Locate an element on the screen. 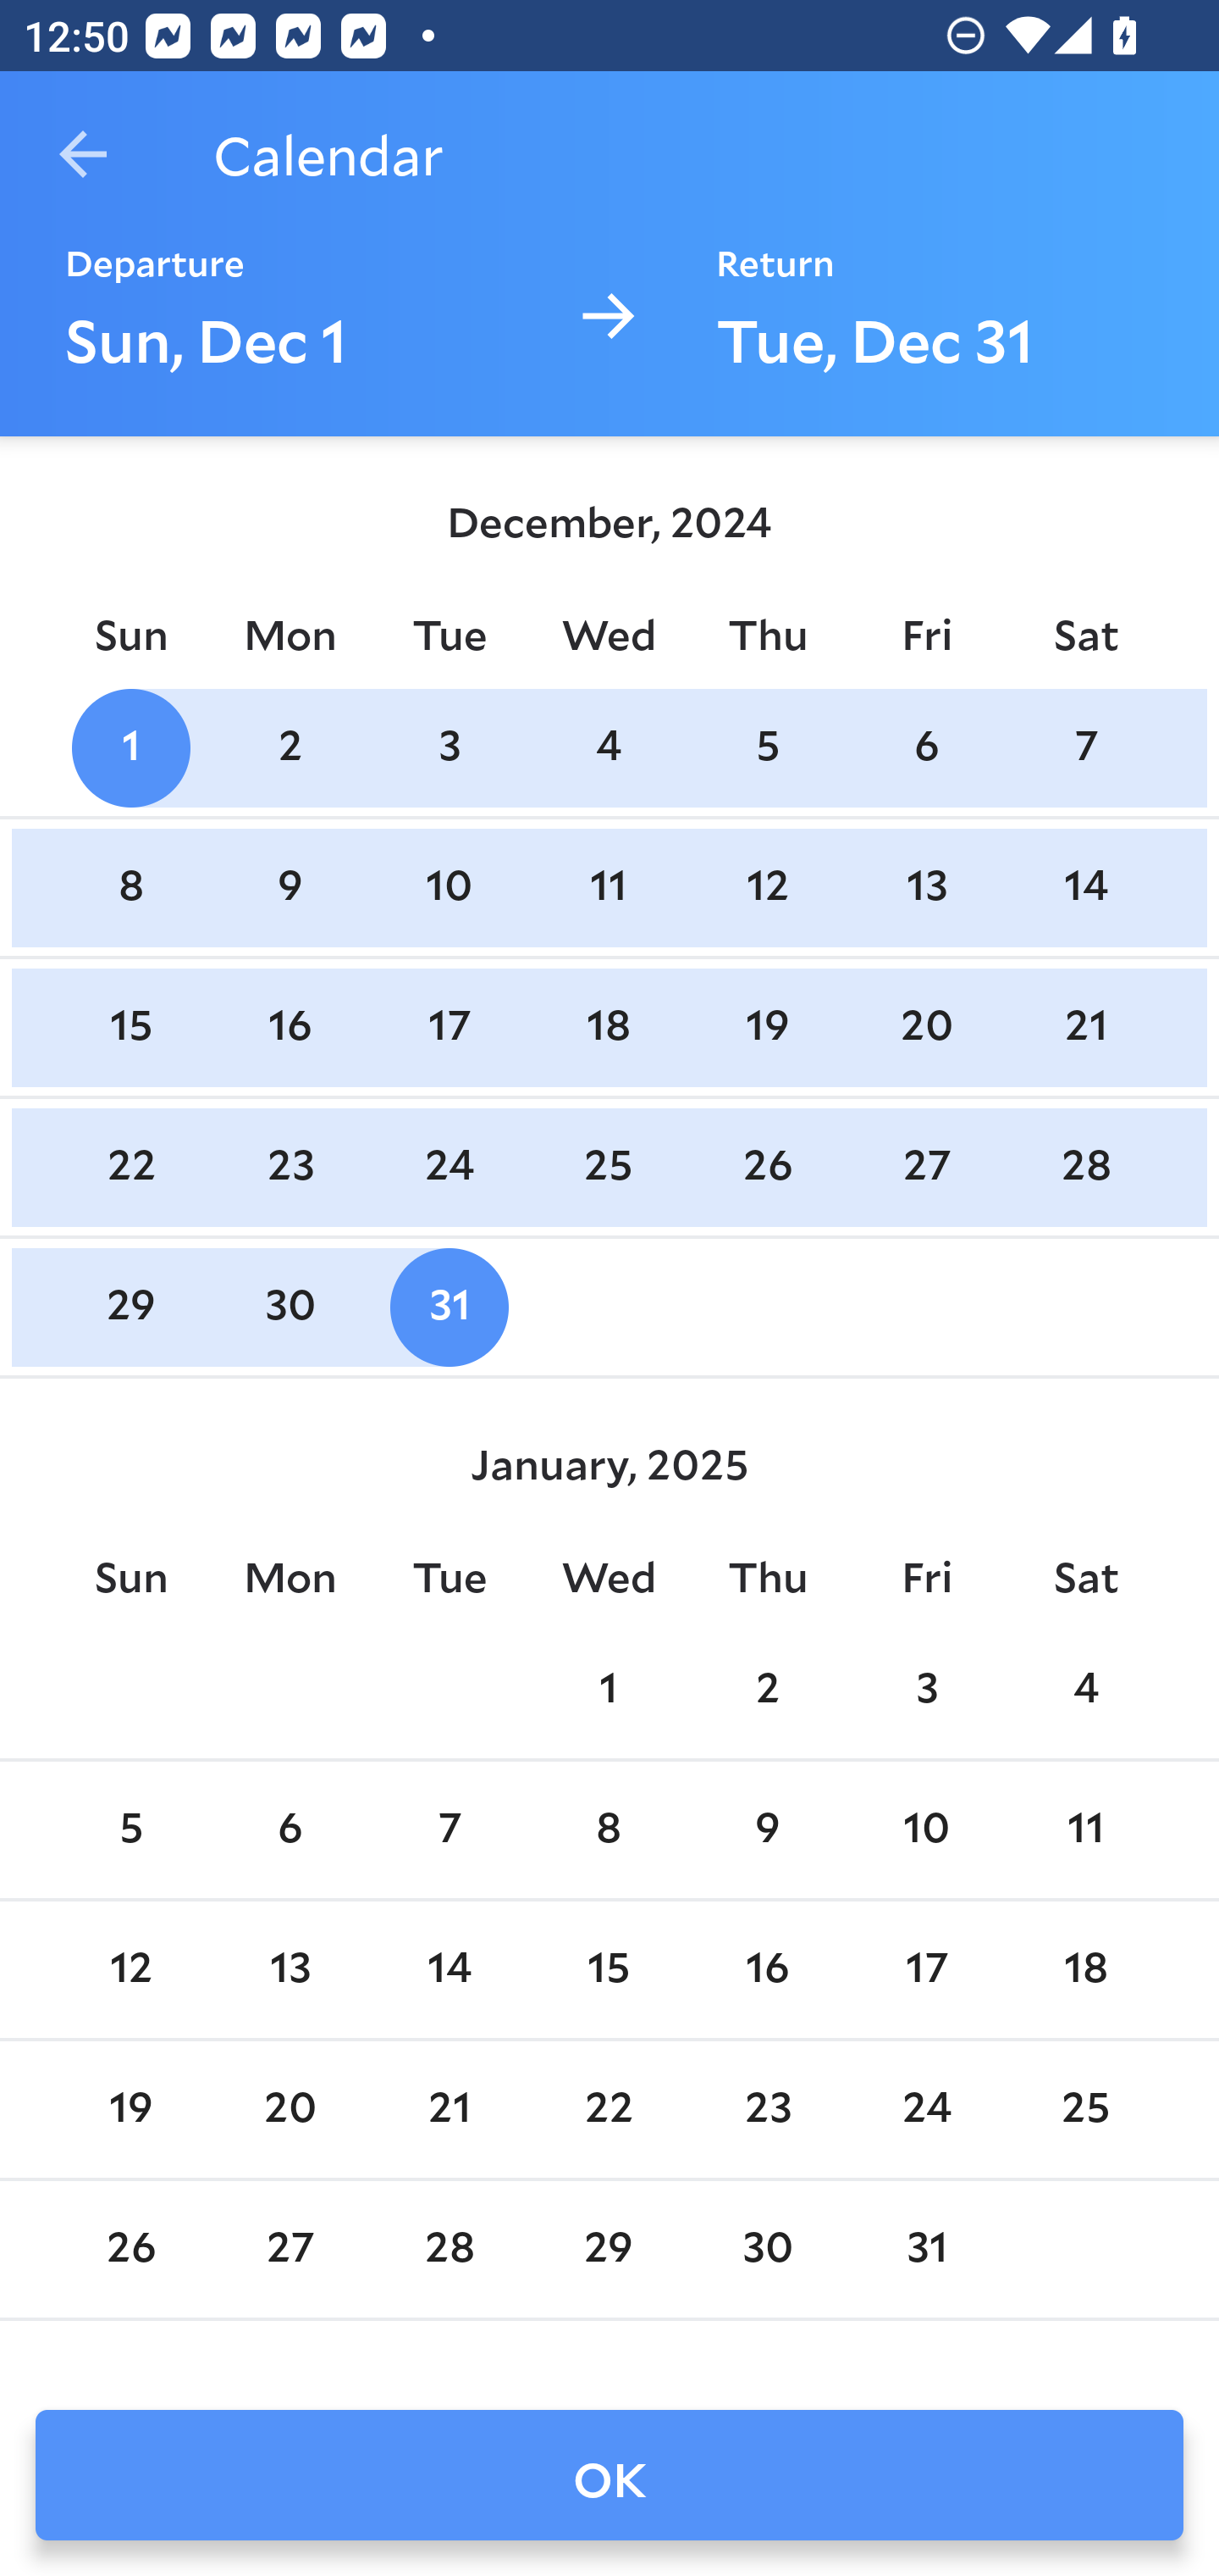 The image size is (1219, 2576). 9 is located at coordinates (290, 888).